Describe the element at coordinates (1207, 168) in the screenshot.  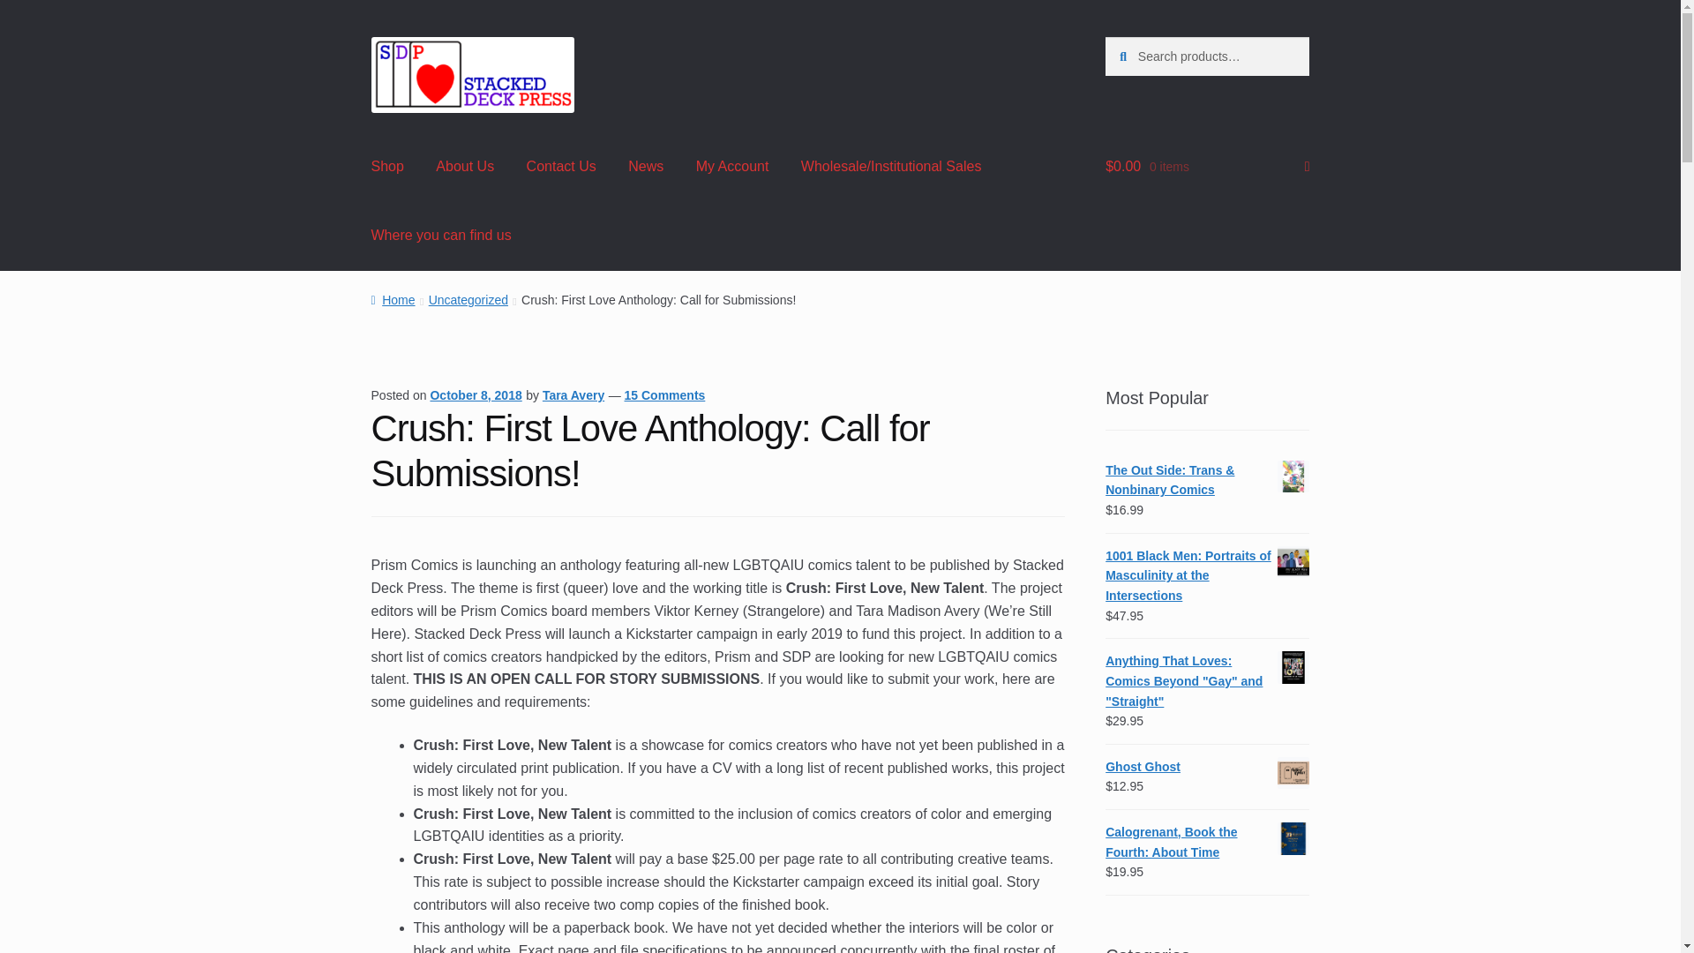
I see `View your shopping cart` at that location.